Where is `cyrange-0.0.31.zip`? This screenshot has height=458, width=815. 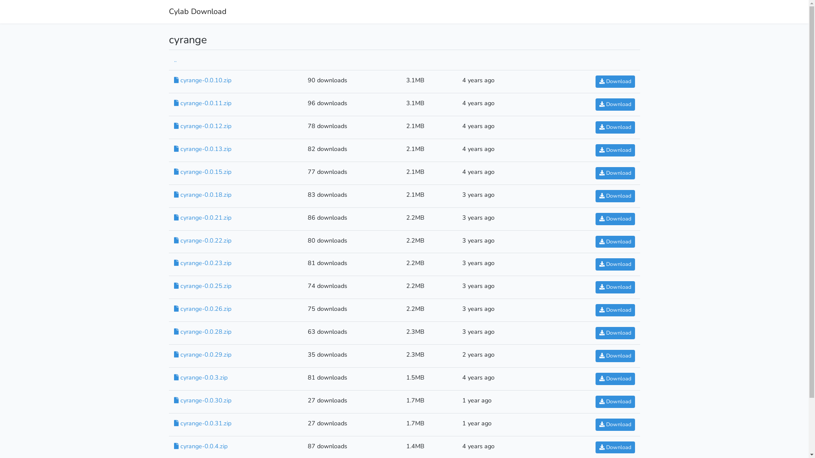 cyrange-0.0.31.zip is located at coordinates (203, 423).